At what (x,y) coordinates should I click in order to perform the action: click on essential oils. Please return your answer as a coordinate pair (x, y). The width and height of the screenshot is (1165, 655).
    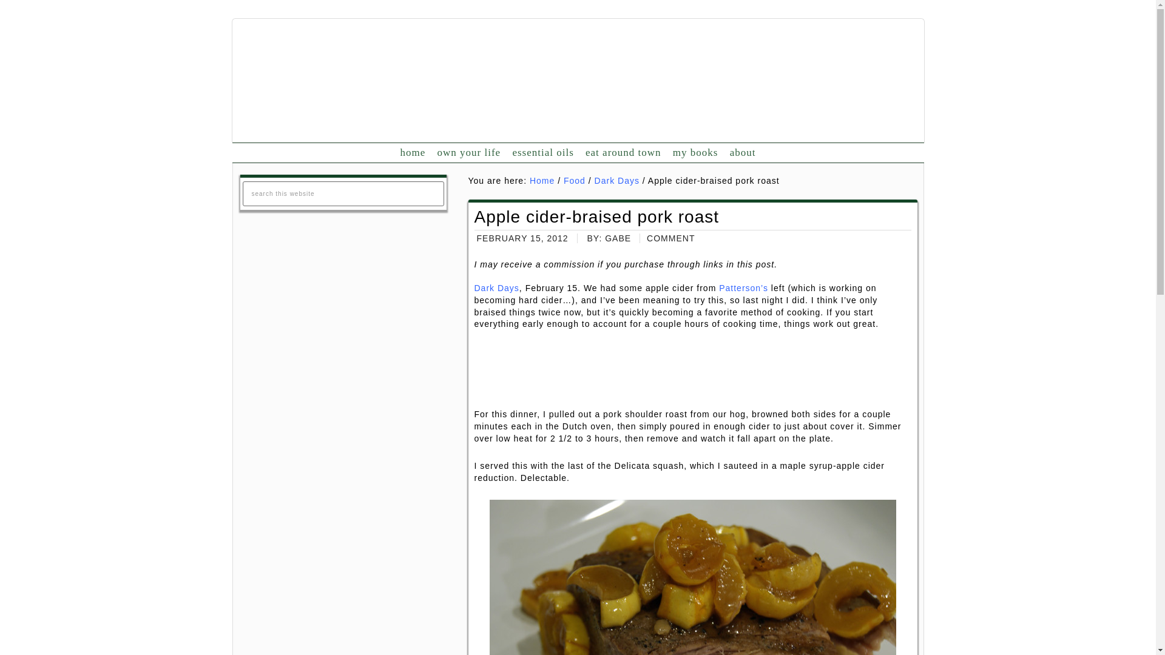
    Looking at the image, I should click on (542, 153).